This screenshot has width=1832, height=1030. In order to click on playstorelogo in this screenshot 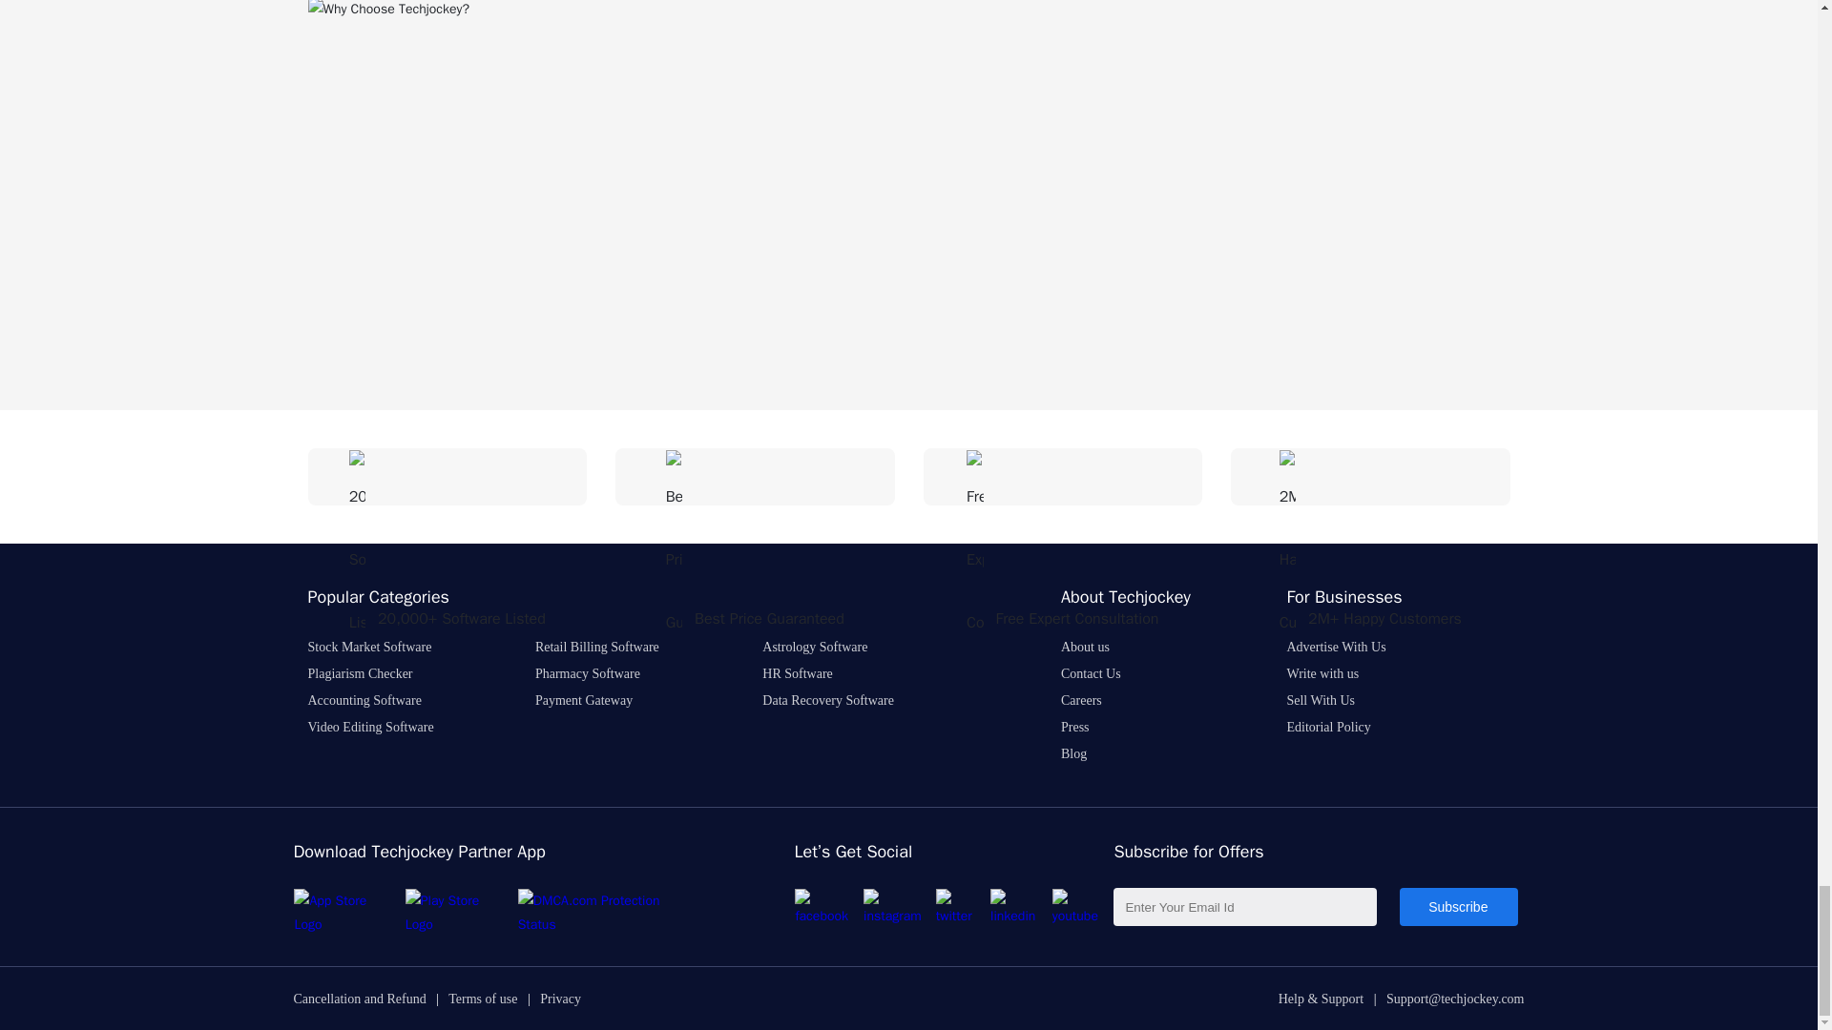, I will do `click(454, 912)`.